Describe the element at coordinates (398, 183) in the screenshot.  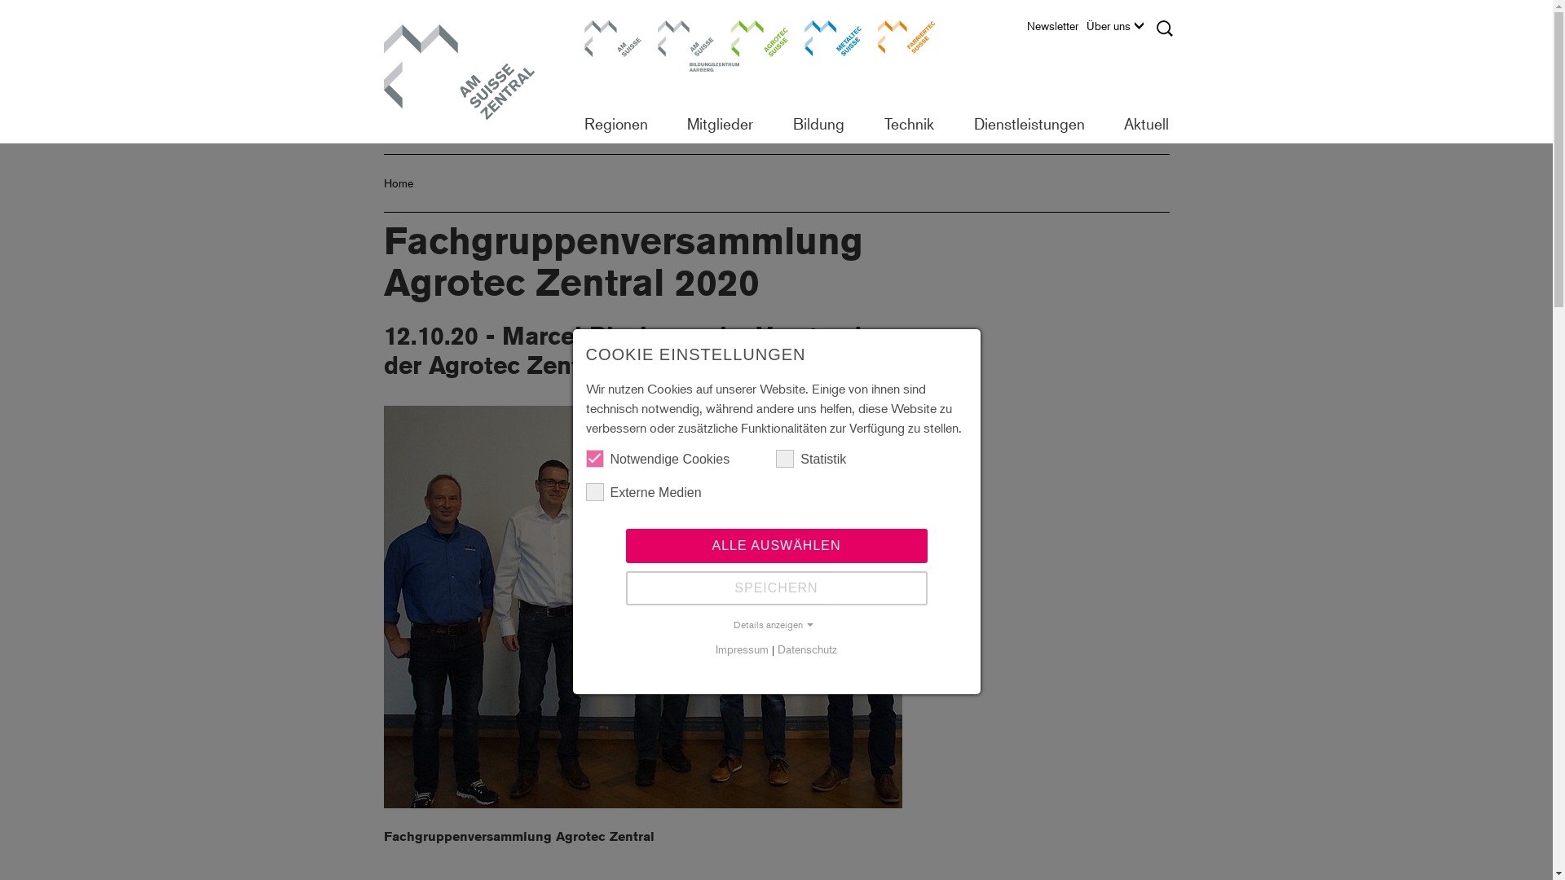
I see `Home` at that location.